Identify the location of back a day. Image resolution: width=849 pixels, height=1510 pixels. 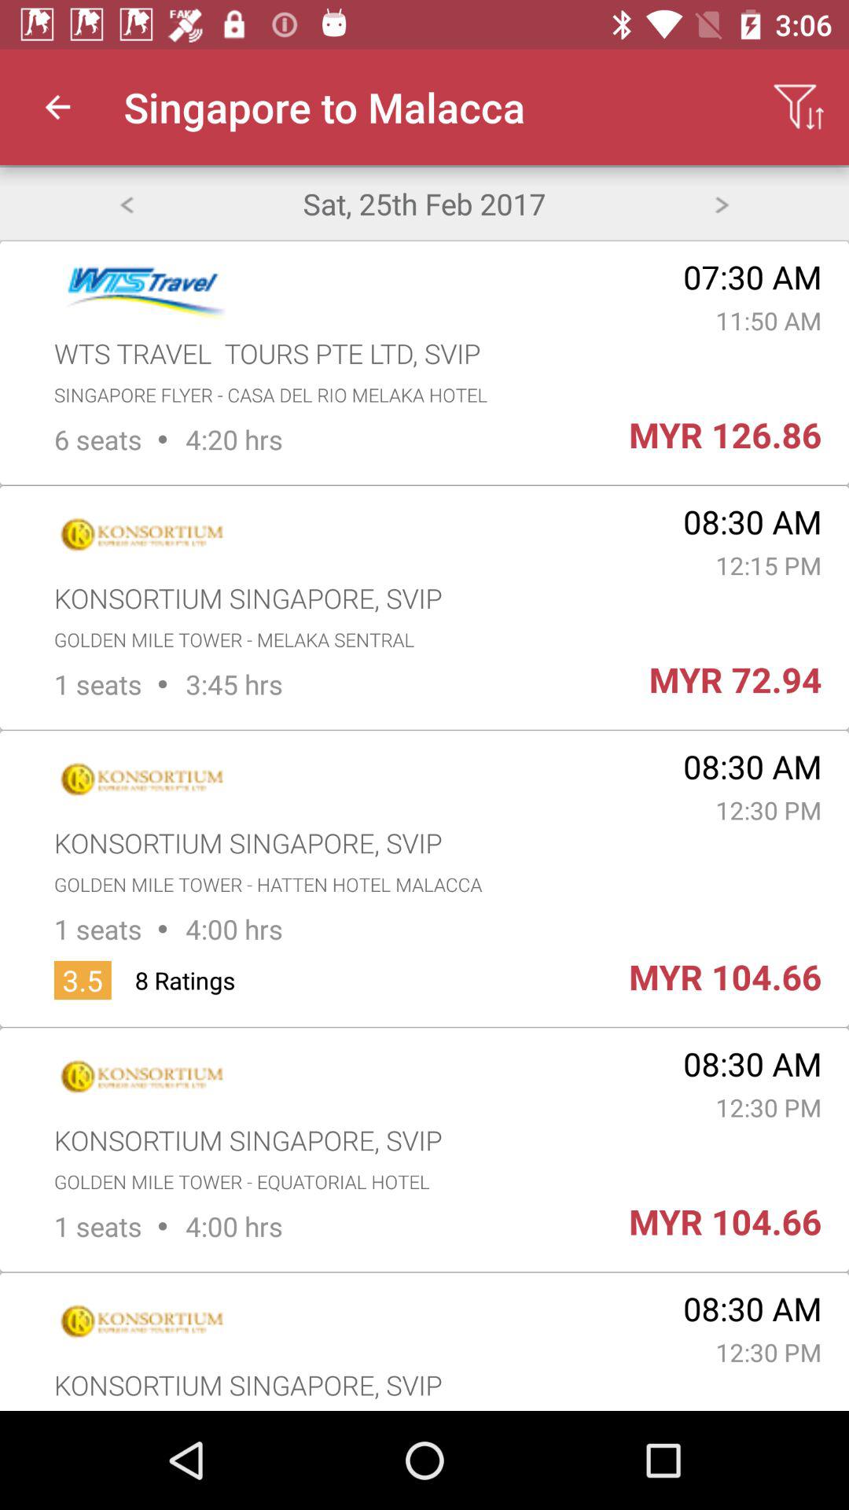
(126, 203).